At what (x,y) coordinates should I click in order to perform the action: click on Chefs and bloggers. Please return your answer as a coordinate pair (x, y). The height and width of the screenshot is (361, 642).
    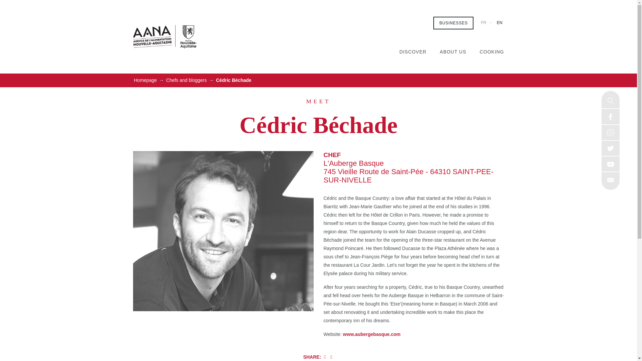
    Looking at the image, I should click on (186, 80).